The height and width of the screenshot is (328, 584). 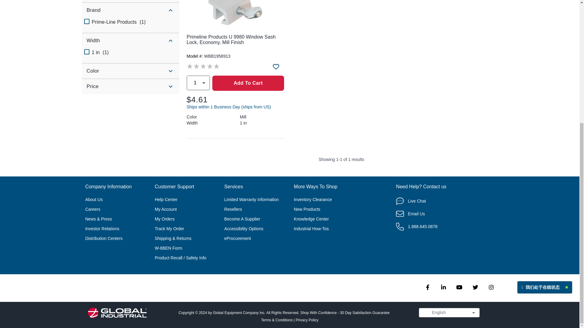 I want to click on About Us, so click(x=94, y=200).